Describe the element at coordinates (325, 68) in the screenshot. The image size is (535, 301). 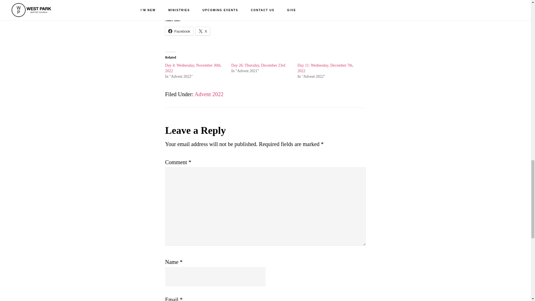
I see `Day 11: Wednesday, December 7th, 2022` at that location.